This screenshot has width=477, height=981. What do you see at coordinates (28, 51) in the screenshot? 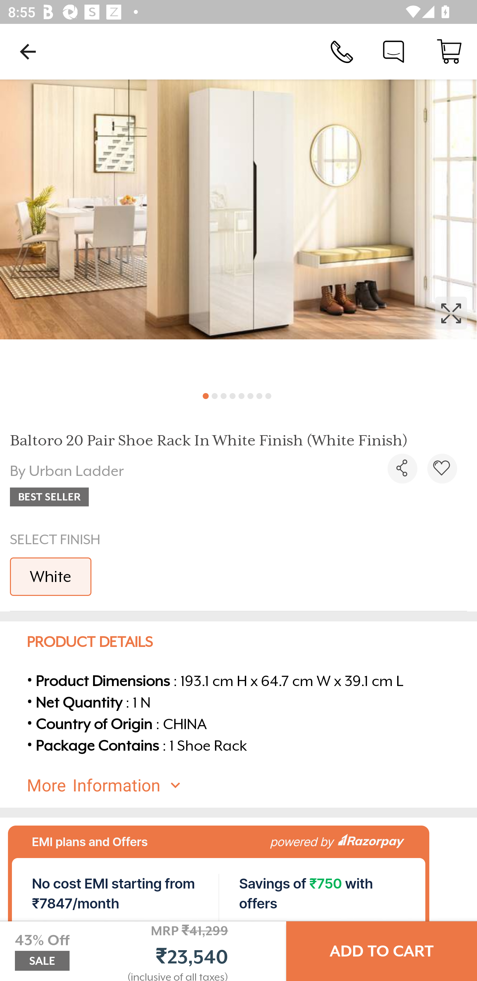
I see `Navigate up` at bounding box center [28, 51].